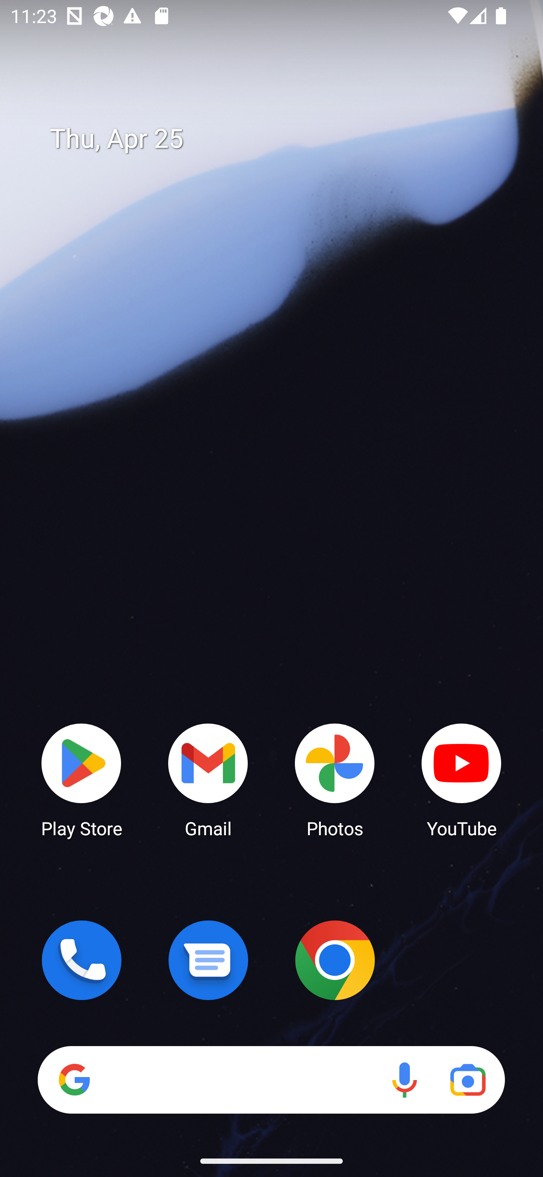  Describe the element at coordinates (81, 960) in the screenshot. I see `Phone` at that location.